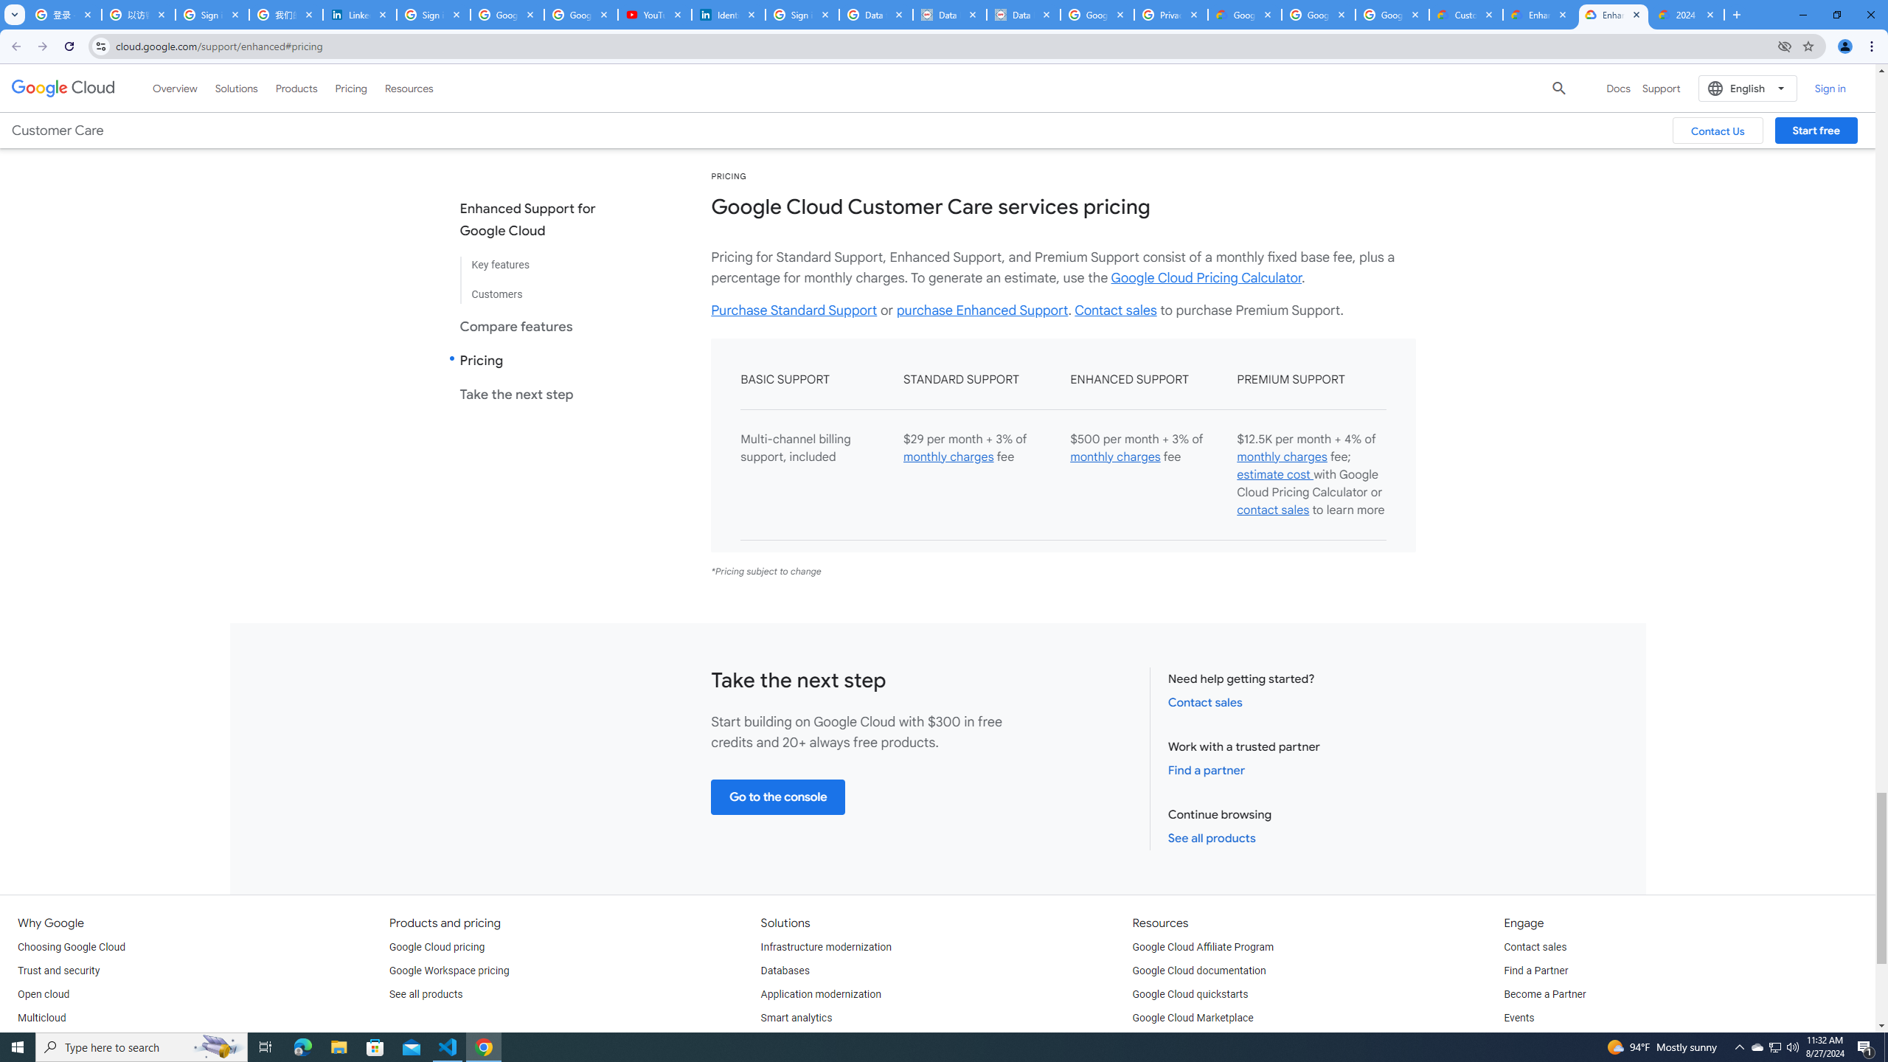  What do you see at coordinates (1207, 277) in the screenshot?
I see `Google Cloud Pricing Calculator` at bounding box center [1207, 277].